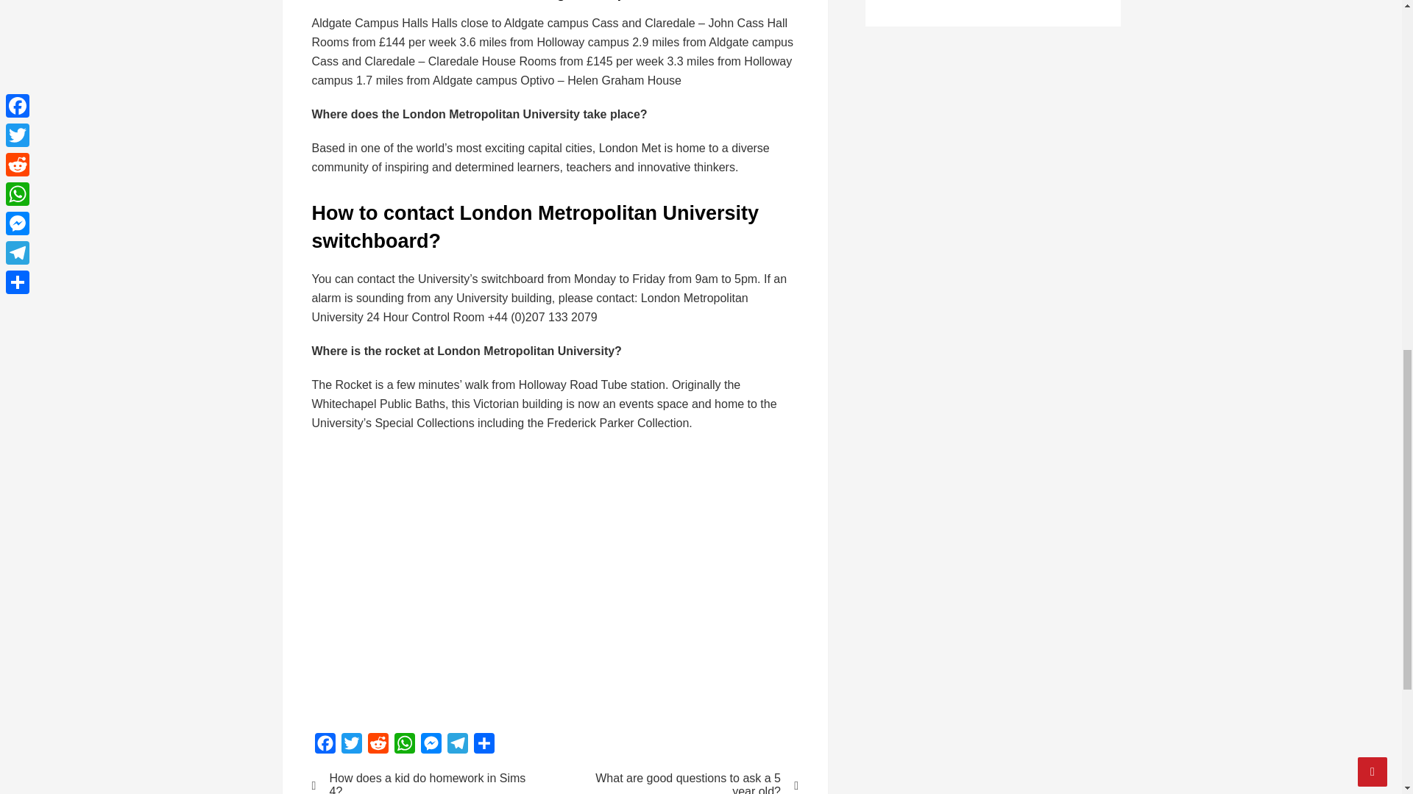 Image resolution: width=1413 pixels, height=794 pixels. What do you see at coordinates (431, 745) in the screenshot?
I see `Messenger` at bounding box center [431, 745].